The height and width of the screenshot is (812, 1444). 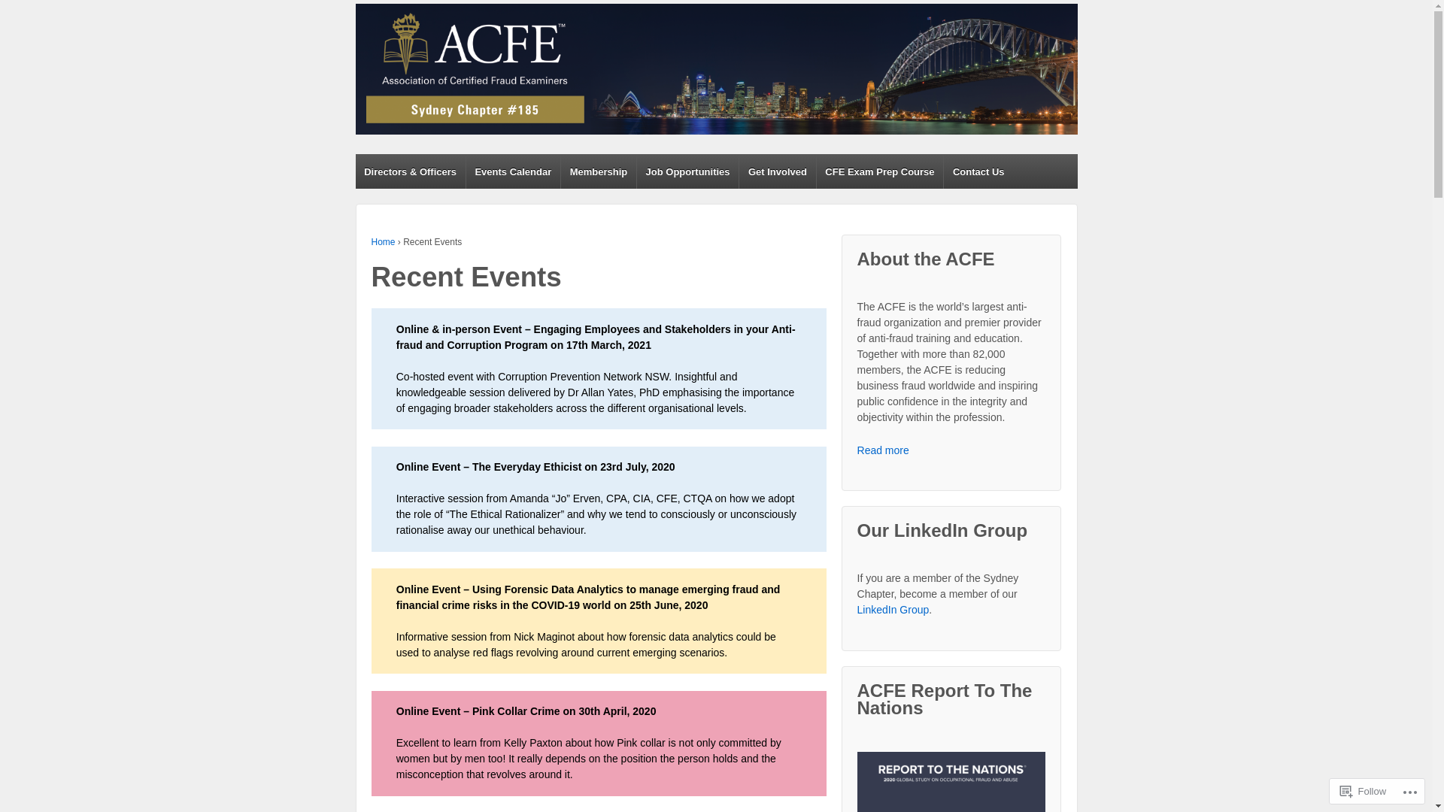 I want to click on Read more, so click(x=883, y=450).